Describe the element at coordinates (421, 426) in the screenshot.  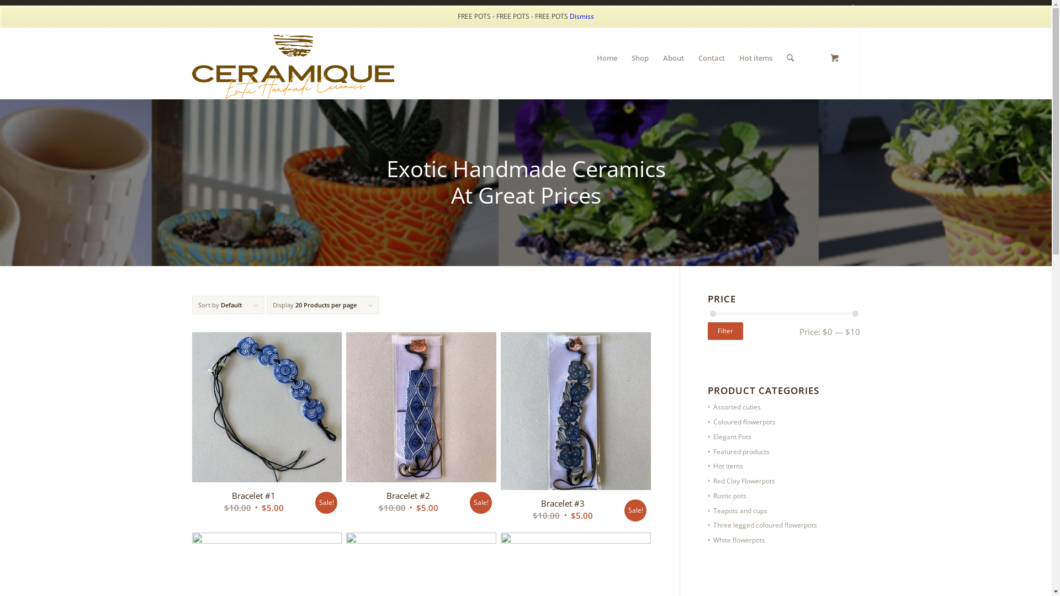
I see `Bracelet #2
$10.00 $5.00
Sale!` at that location.